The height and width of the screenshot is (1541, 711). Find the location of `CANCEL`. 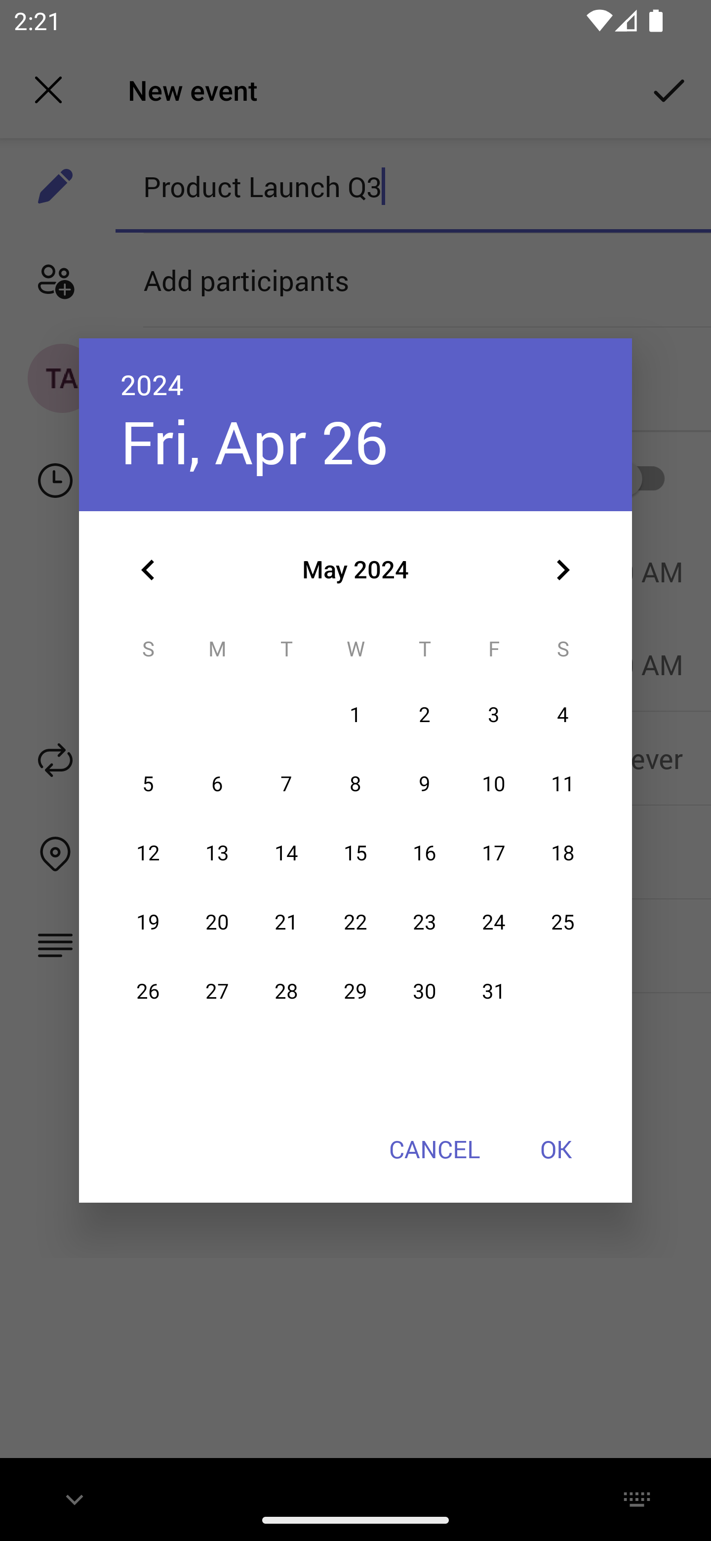

CANCEL is located at coordinates (434, 1149).